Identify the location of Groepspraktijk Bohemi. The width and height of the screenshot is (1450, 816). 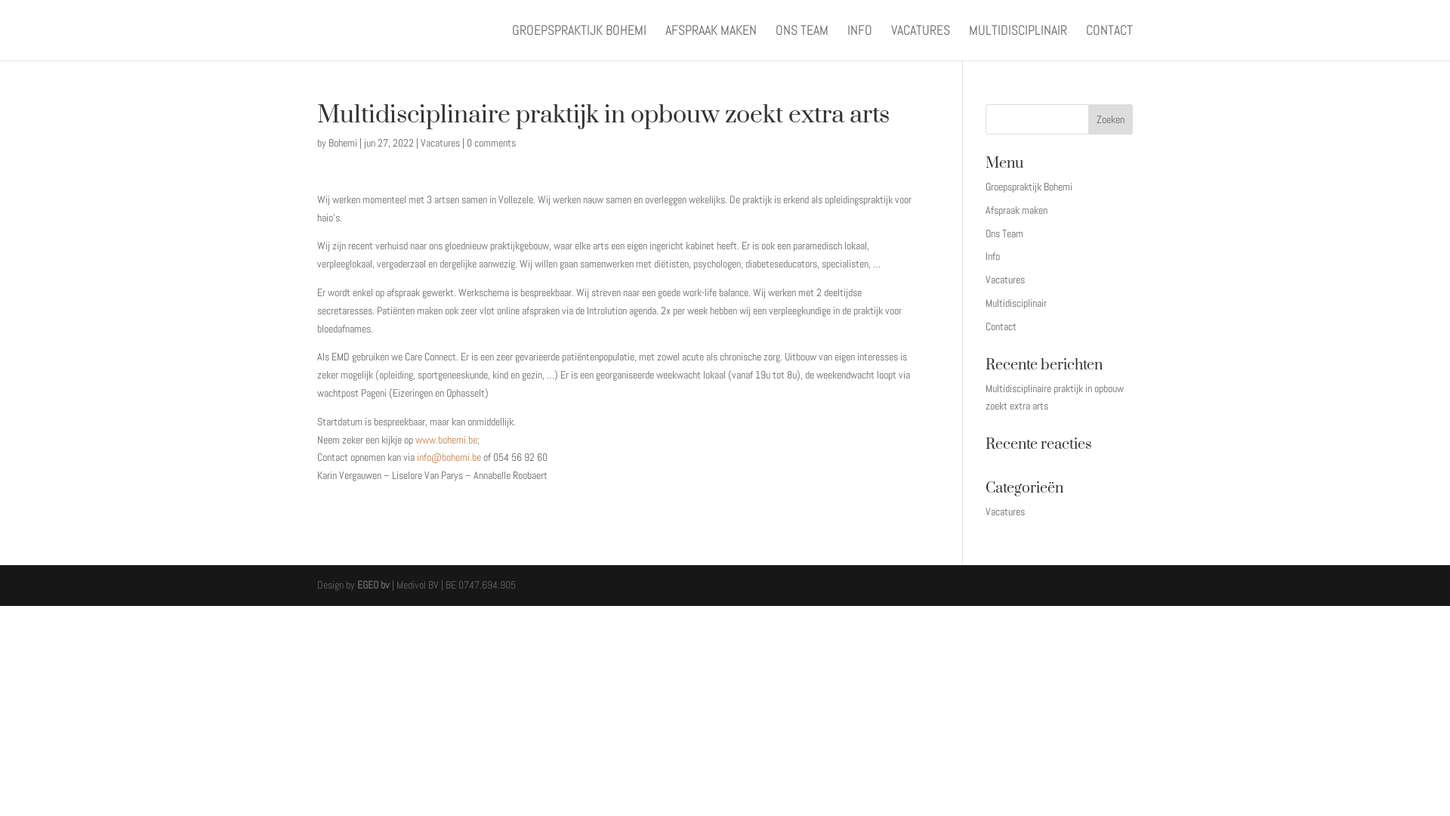
(1029, 187).